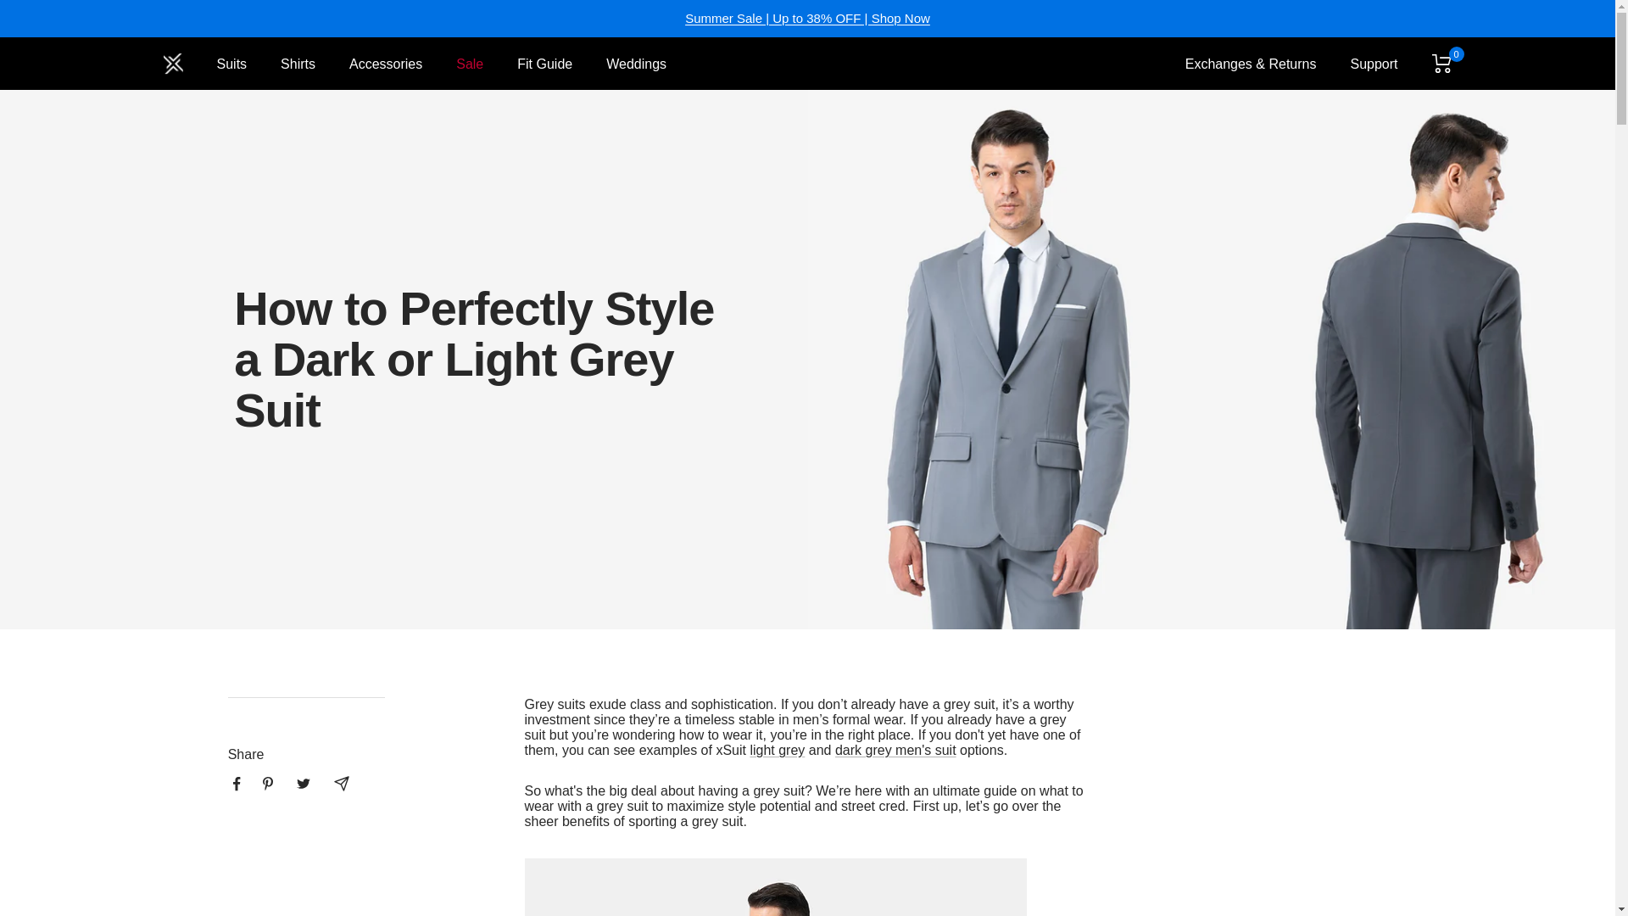  I want to click on Dark Grey Suit, so click(895, 750).